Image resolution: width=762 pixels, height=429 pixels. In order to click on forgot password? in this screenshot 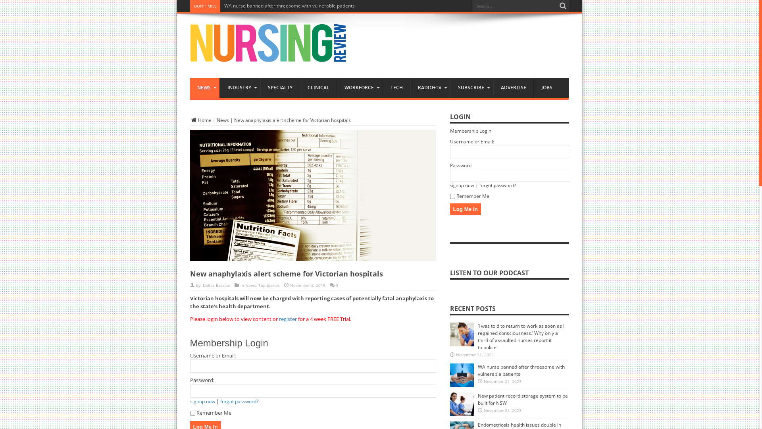, I will do `click(239, 401)`.